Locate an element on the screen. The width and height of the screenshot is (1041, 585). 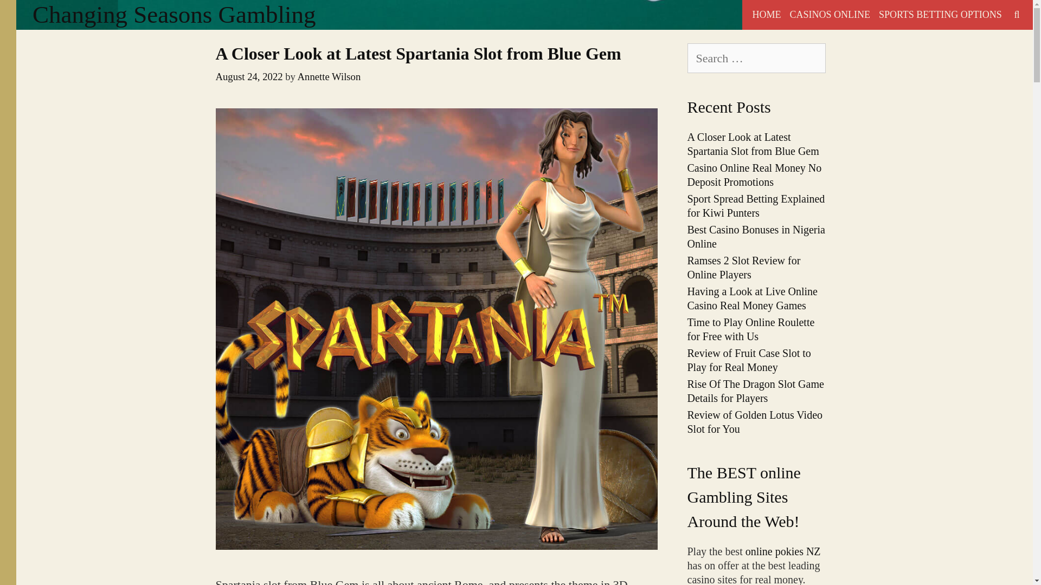
Search is located at coordinates (145, 15).